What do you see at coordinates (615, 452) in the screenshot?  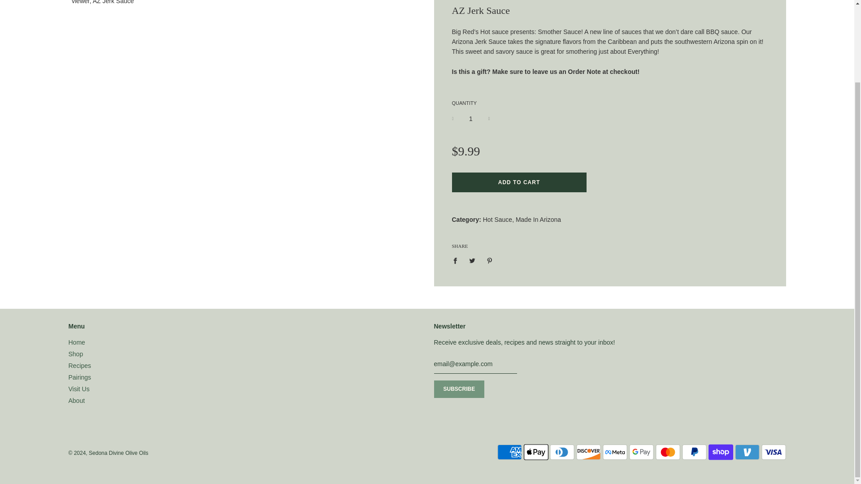 I see `Meta Pay` at bounding box center [615, 452].